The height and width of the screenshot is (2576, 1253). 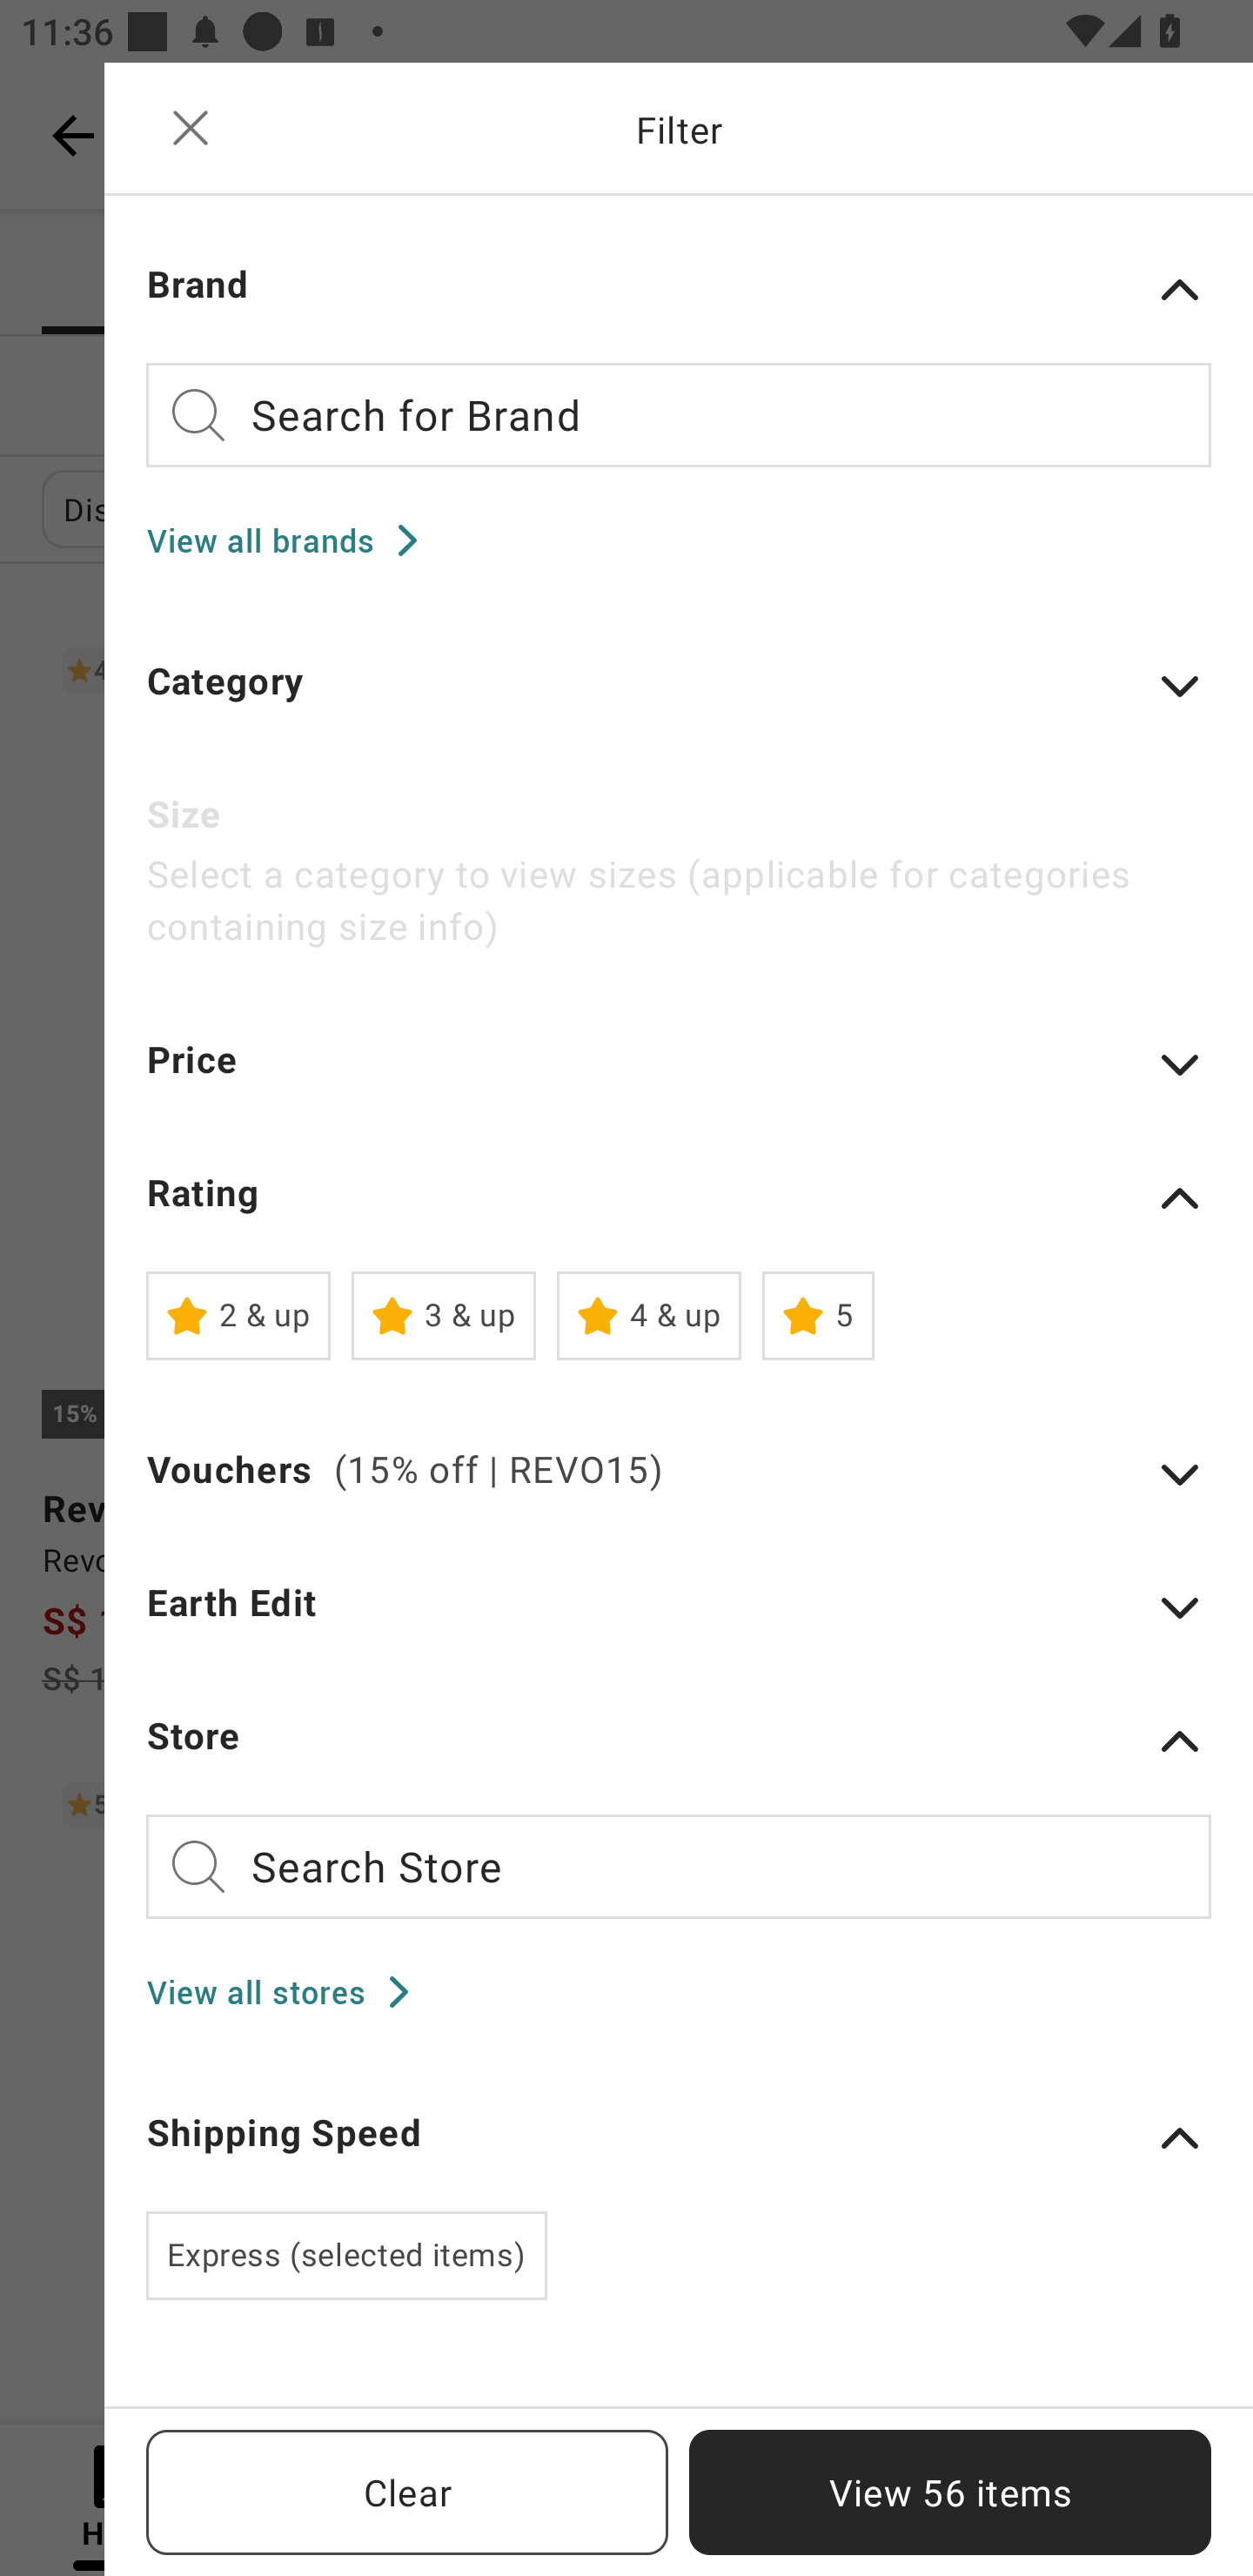 What do you see at coordinates (679, 1197) in the screenshot?
I see `Rating` at bounding box center [679, 1197].